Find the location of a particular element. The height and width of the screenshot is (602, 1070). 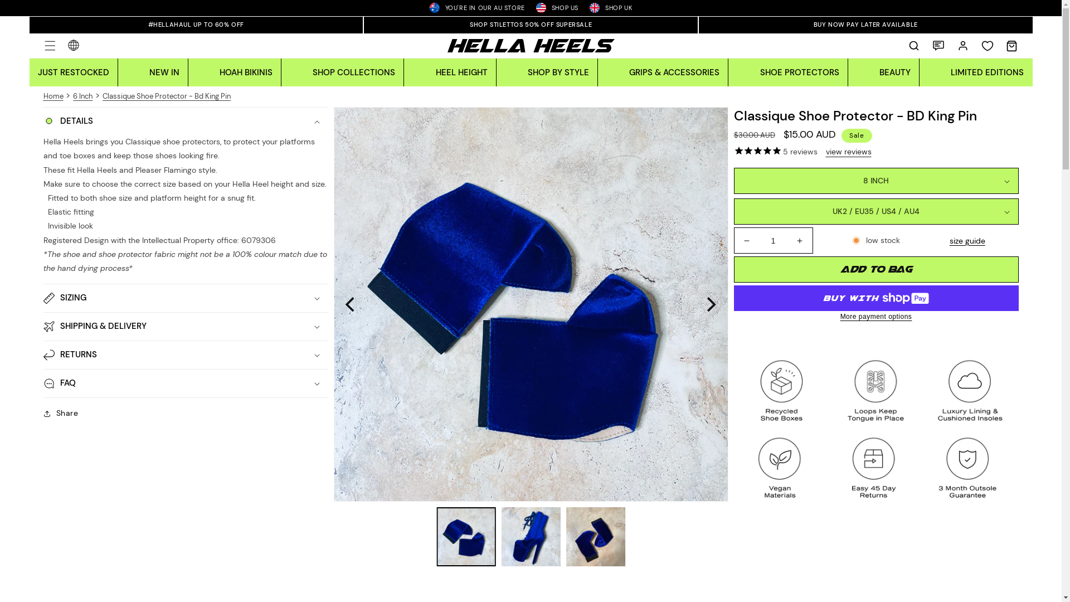

SHOP BY STYLE is located at coordinates (558, 72).